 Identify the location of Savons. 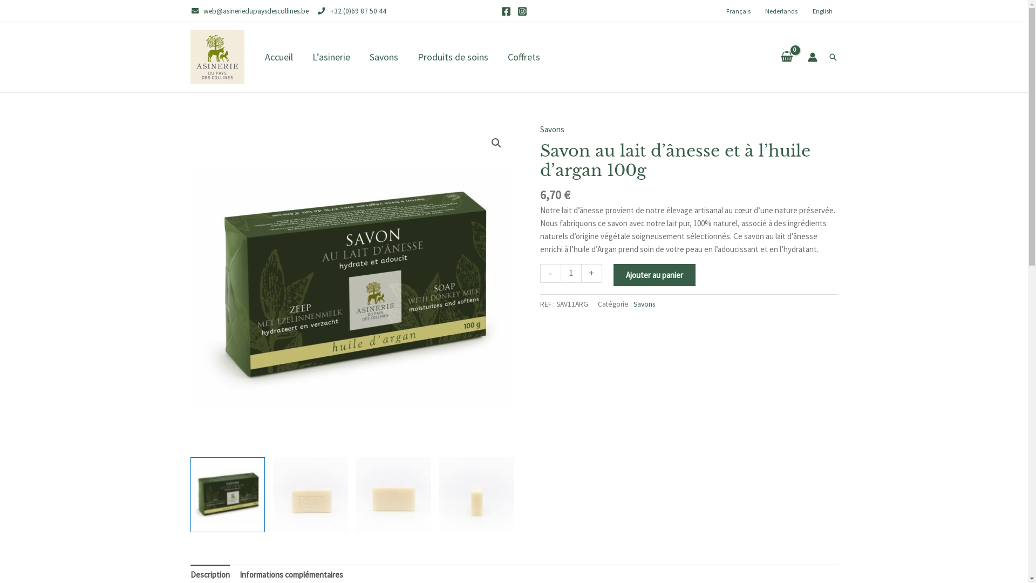
(551, 130).